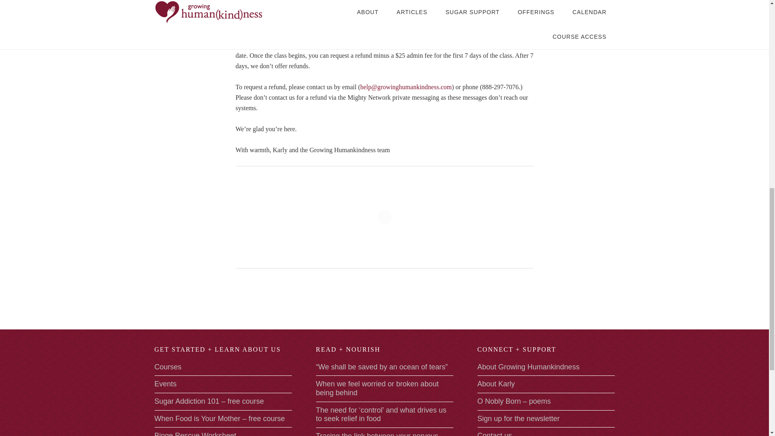  I want to click on When we feel worried or broken about being behind, so click(377, 388).